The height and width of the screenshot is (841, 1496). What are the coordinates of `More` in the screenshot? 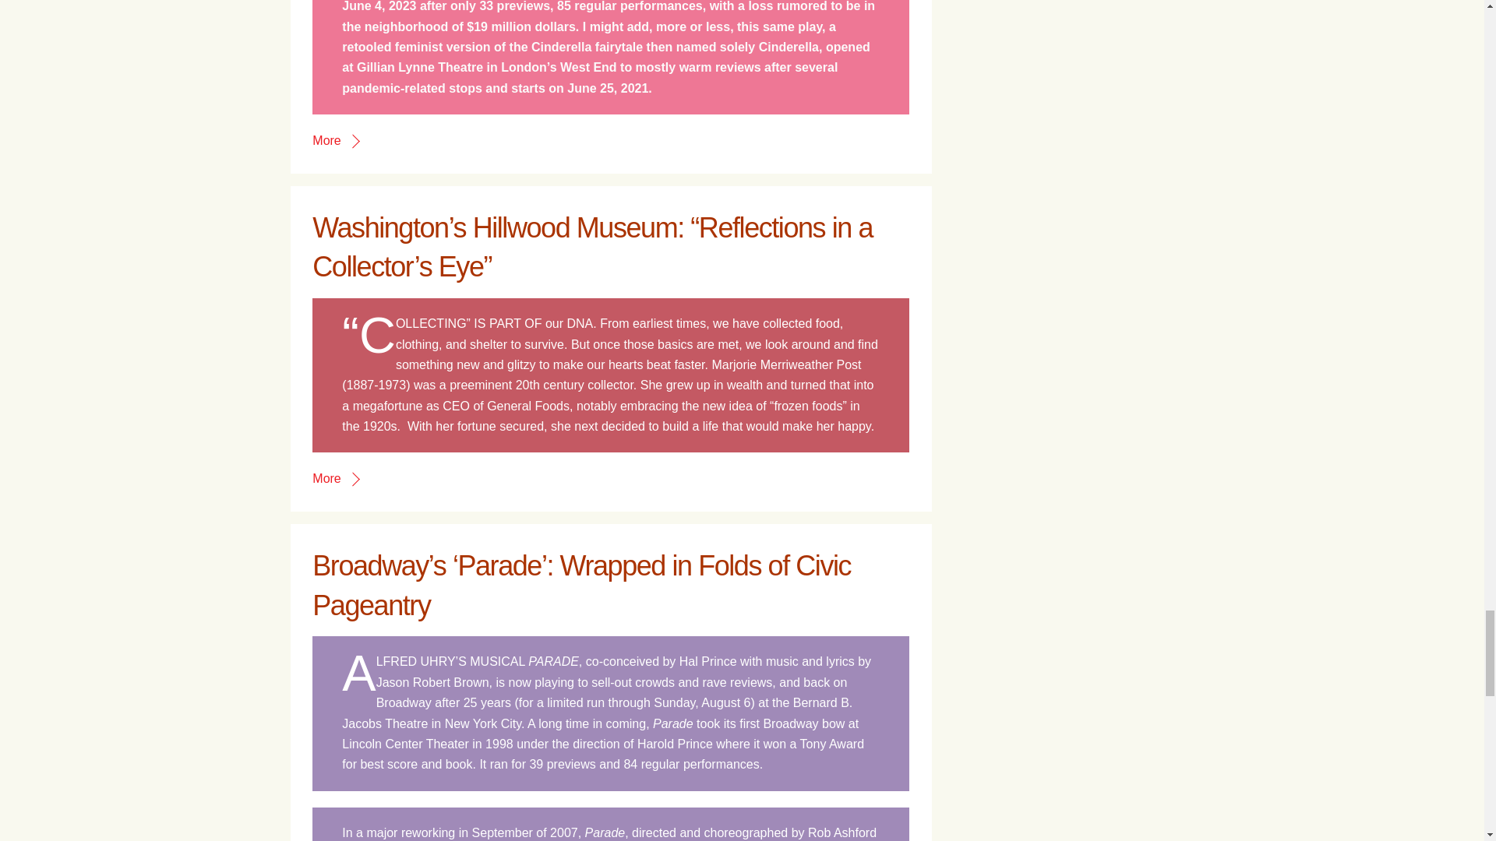 It's located at (335, 140).